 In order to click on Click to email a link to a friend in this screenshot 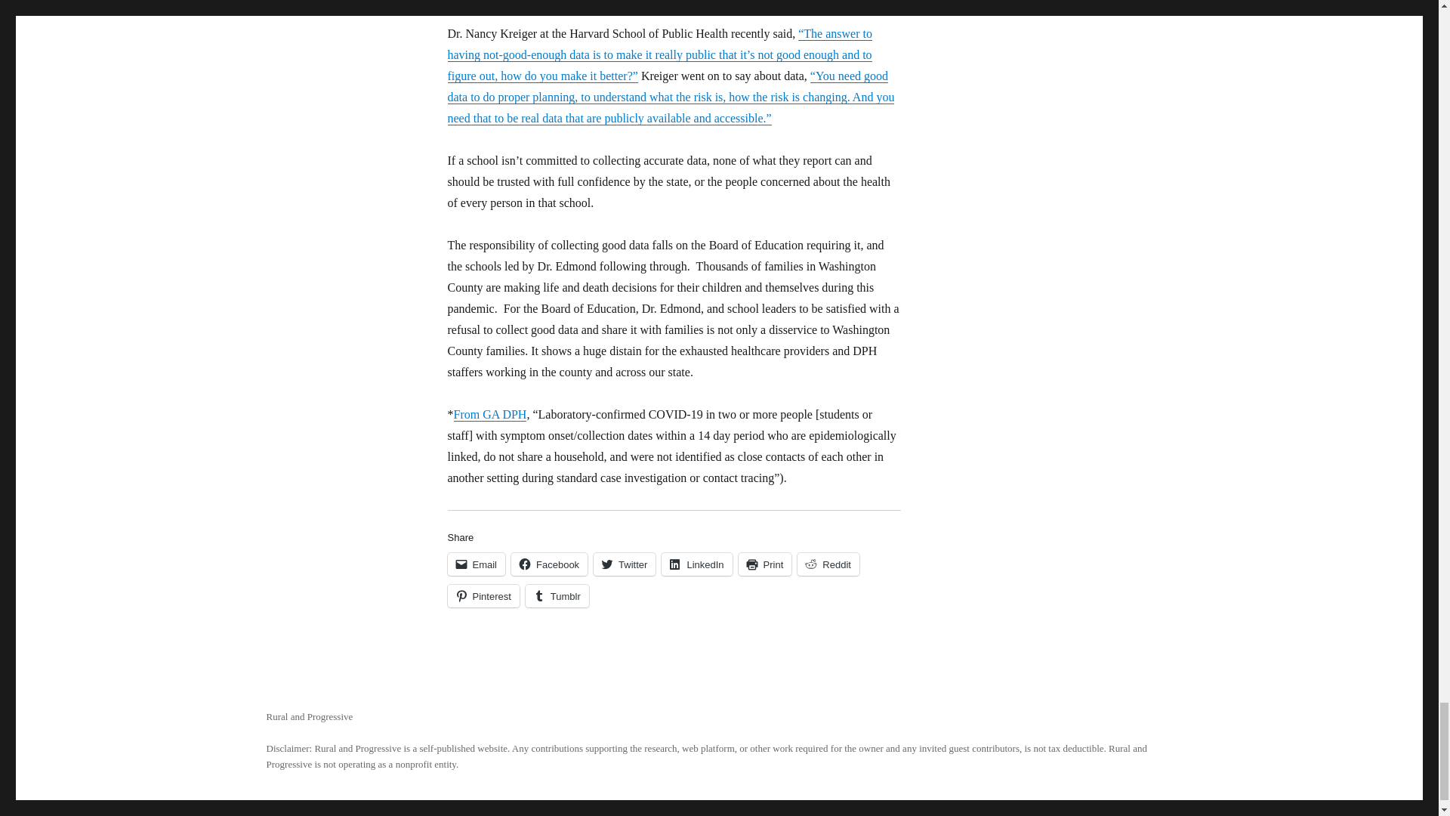, I will do `click(476, 564)`.